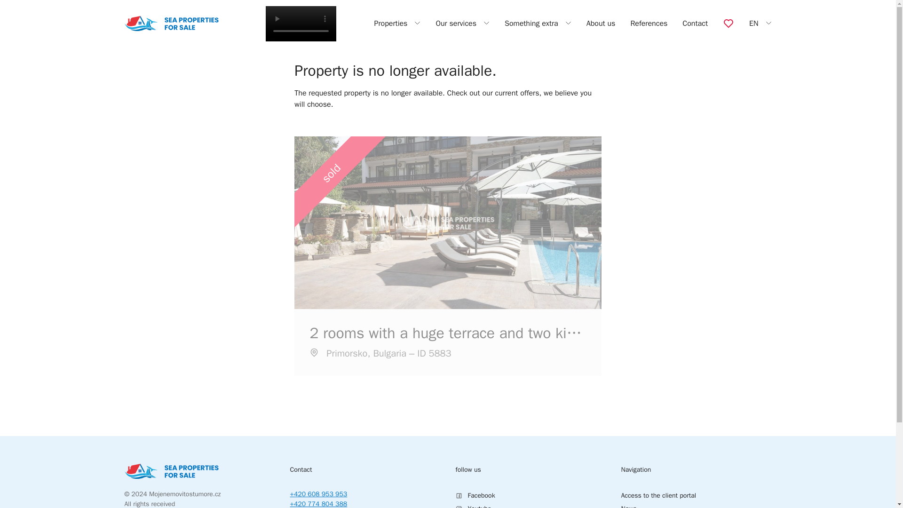 This screenshot has width=903, height=508. What do you see at coordinates (649, 24) in the screenshot?
I see `References` at bounding box center [649, 24].